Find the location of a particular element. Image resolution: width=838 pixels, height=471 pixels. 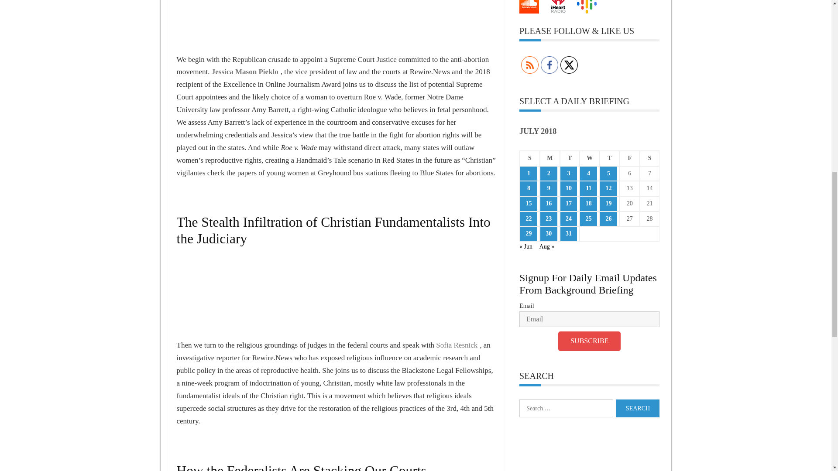

Sunday is located at coordinates (529, 158).